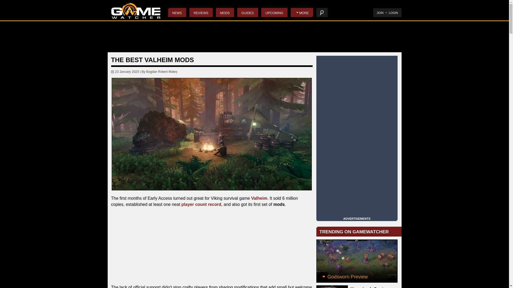 The width and height of the screenshot is (513, 288). I want to click on LOGIN, so click(393, 13).